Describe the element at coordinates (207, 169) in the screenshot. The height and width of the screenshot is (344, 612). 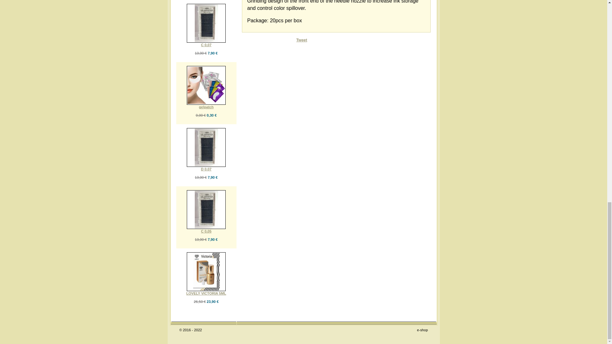
I see `D 0.07` at that location.